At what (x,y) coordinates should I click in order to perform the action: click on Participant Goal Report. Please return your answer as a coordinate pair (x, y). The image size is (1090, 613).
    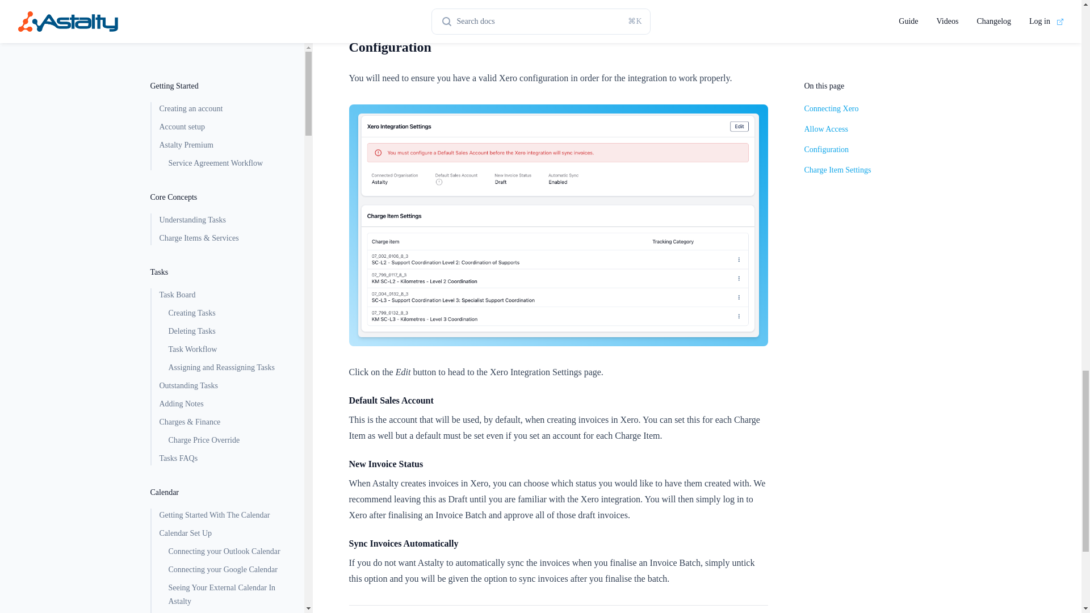
    Looking at the image, I should click on (227, 222).